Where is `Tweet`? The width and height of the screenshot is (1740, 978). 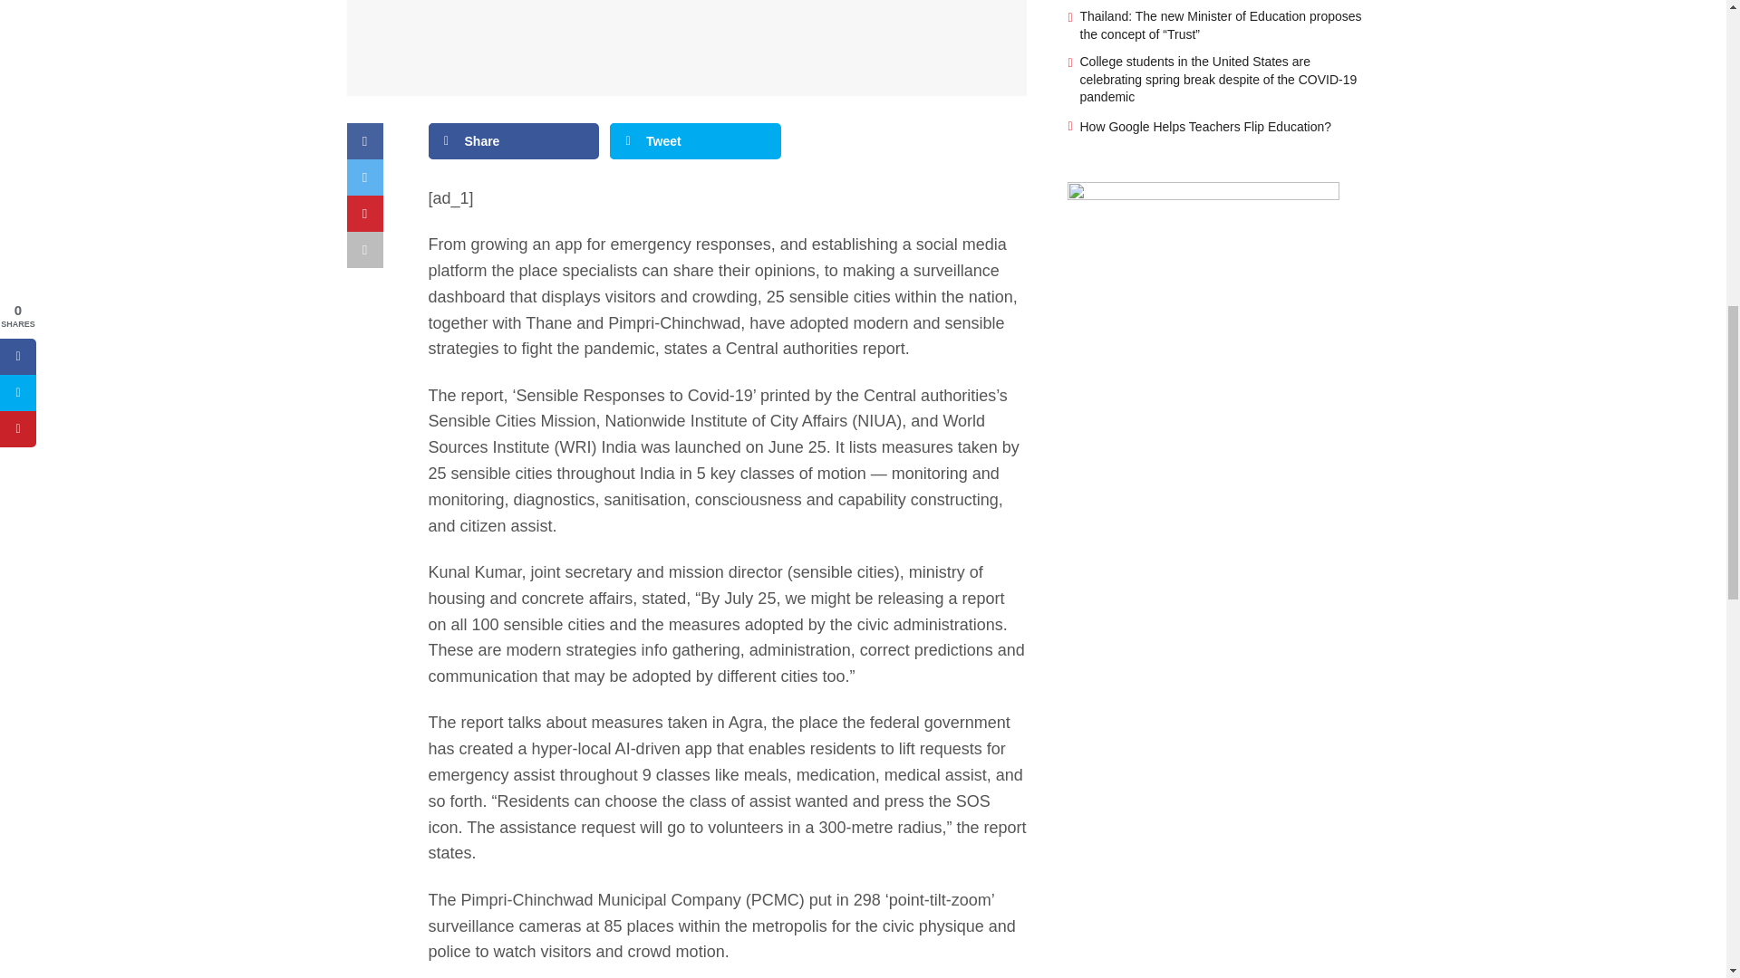
Tweet is located at coordinates (696, 141).